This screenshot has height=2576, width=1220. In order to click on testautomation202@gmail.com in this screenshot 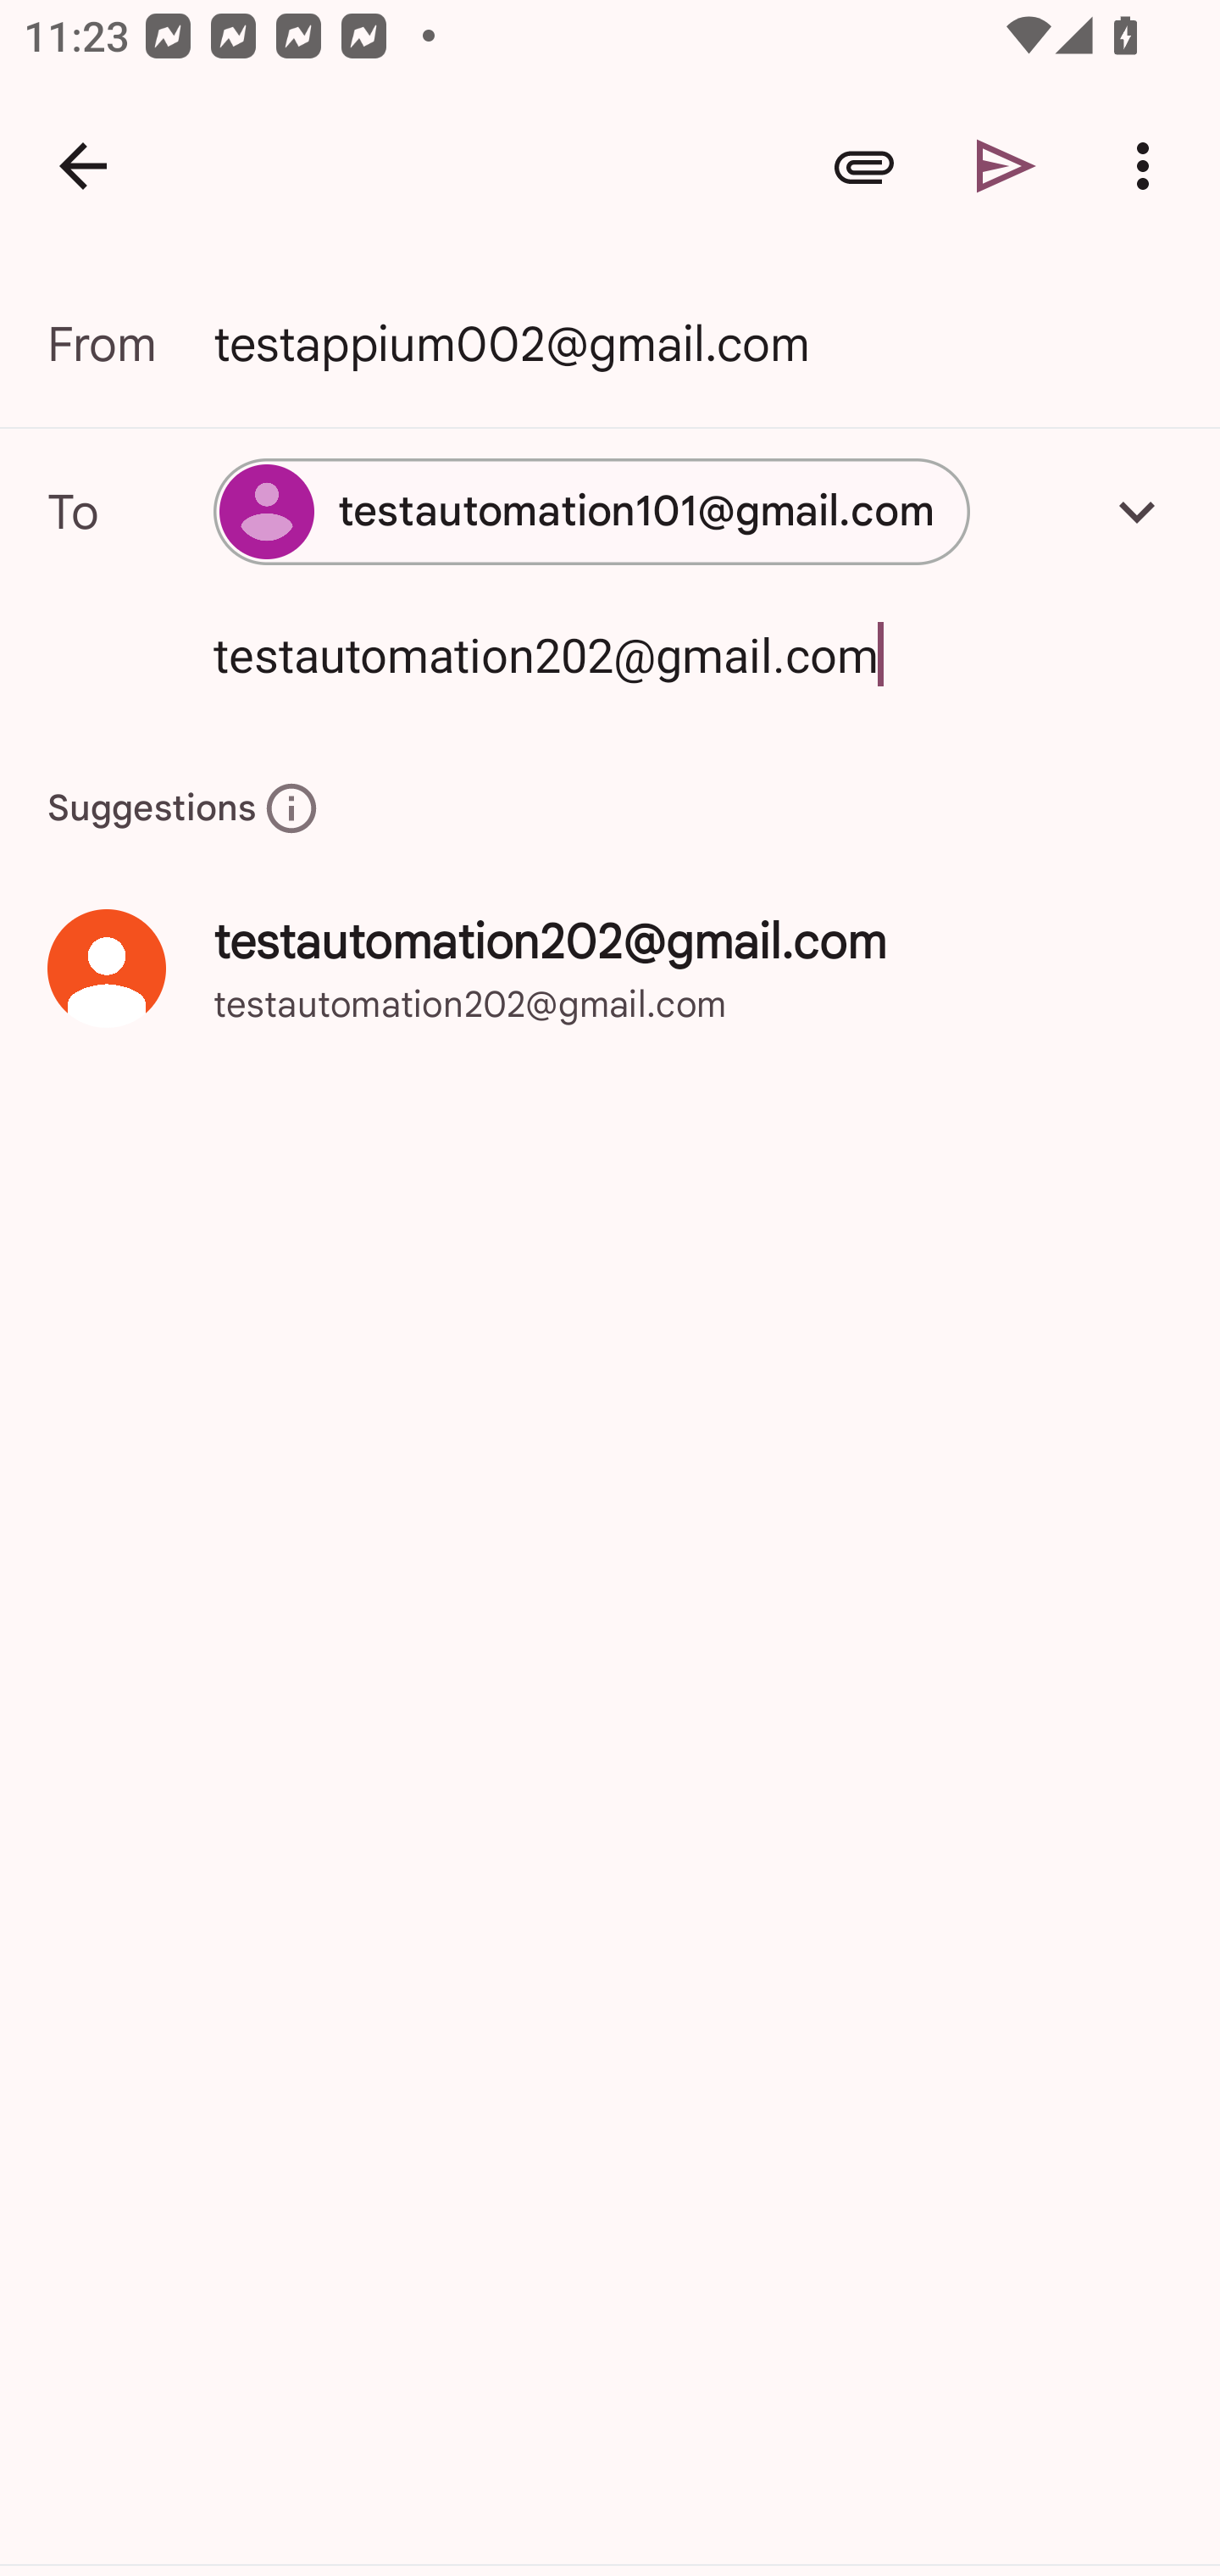, I will do `click(645, 654)`.